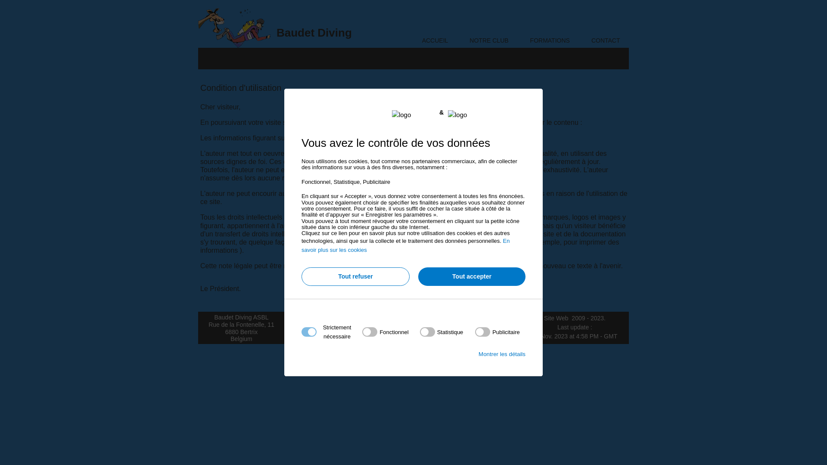 This screenshot has height=465, width=827. Describe the element at coordinates (385, 332) in the screenshot. I see `on` at that location.